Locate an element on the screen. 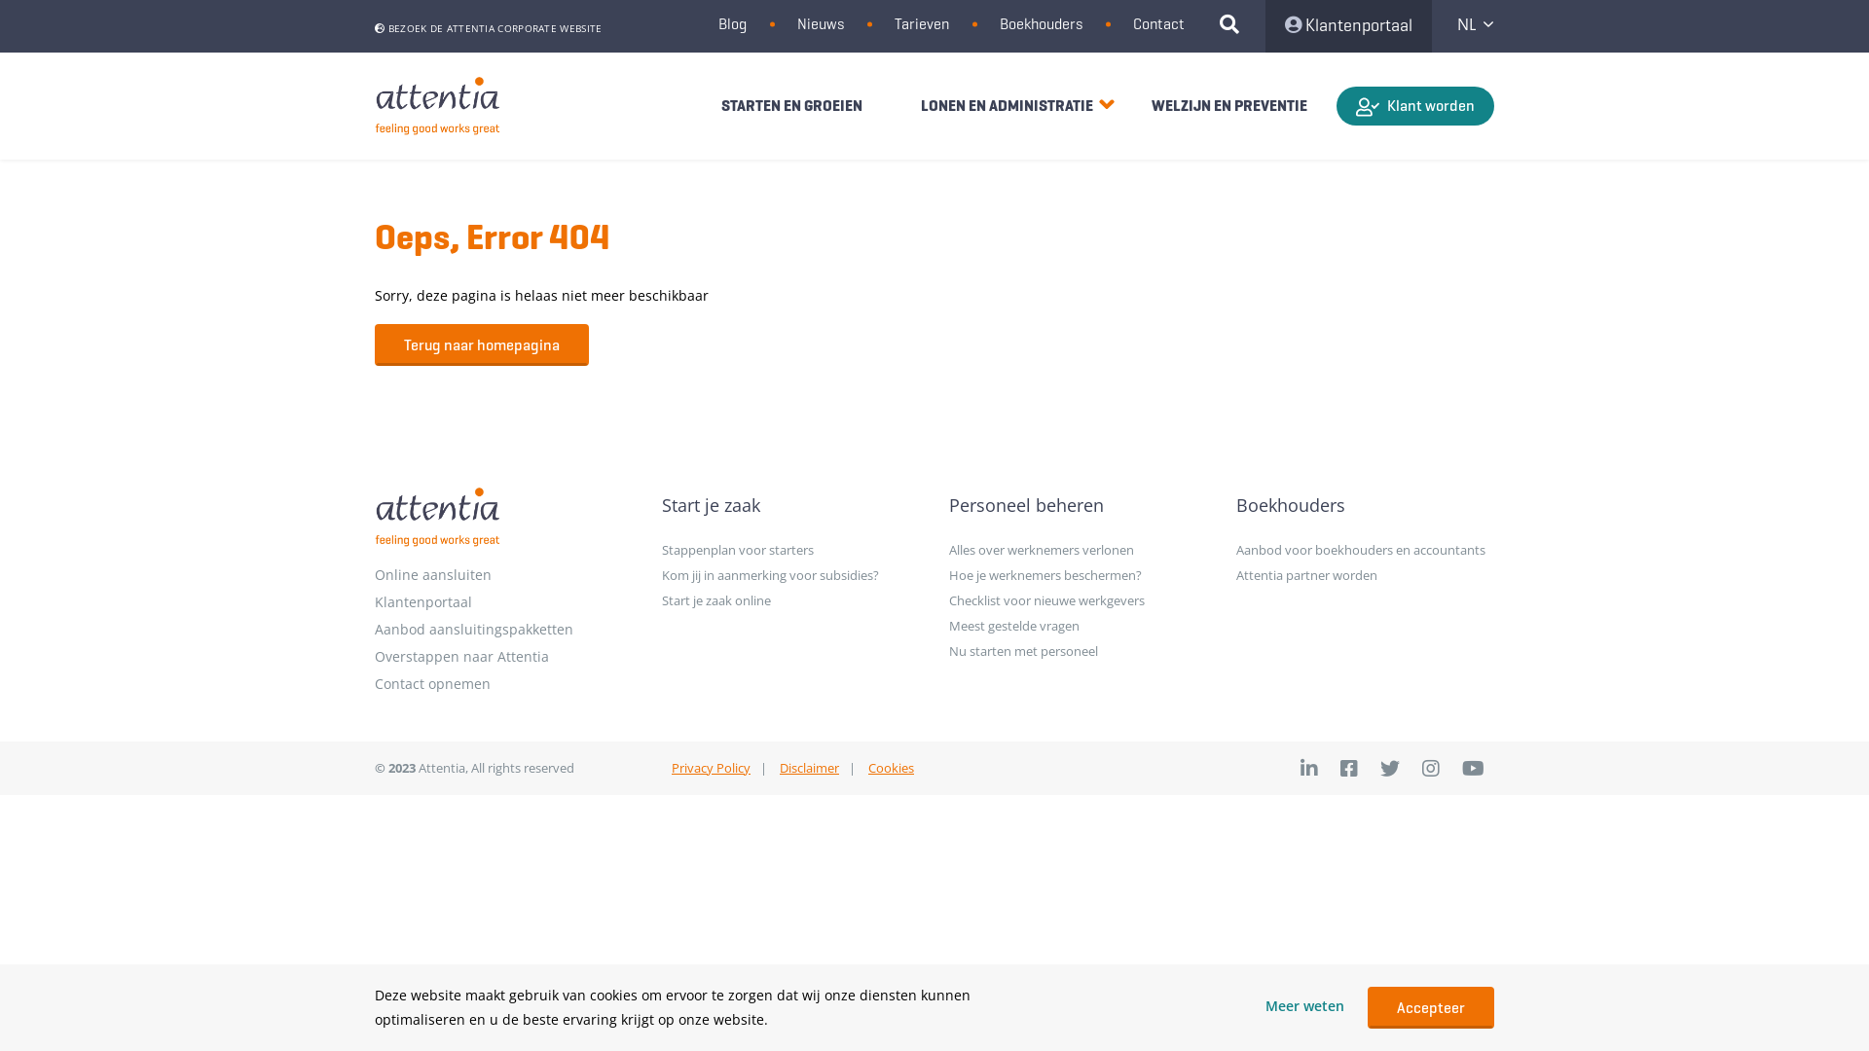  Tarieven is located at coordinates (922, 23).